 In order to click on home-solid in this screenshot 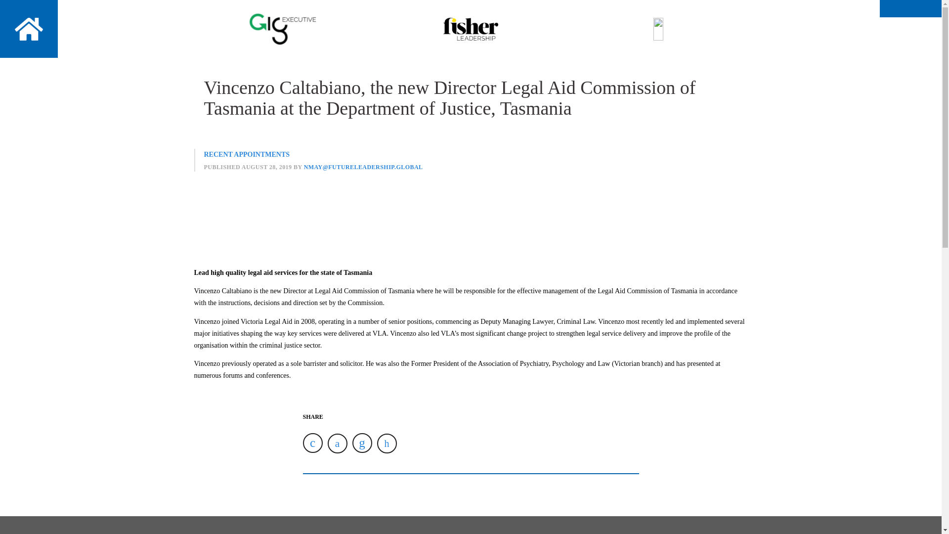, I will do `click(29, 29)`.